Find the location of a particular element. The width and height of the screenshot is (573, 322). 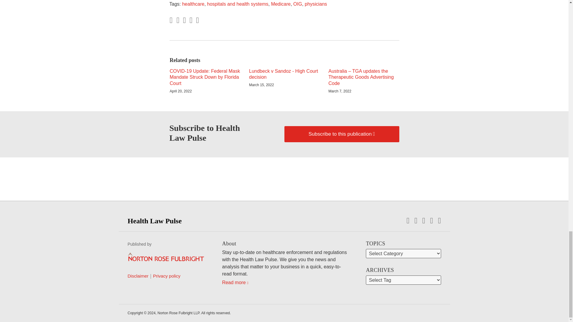

Subscribe to this publication is located at coordinates (341, 134).